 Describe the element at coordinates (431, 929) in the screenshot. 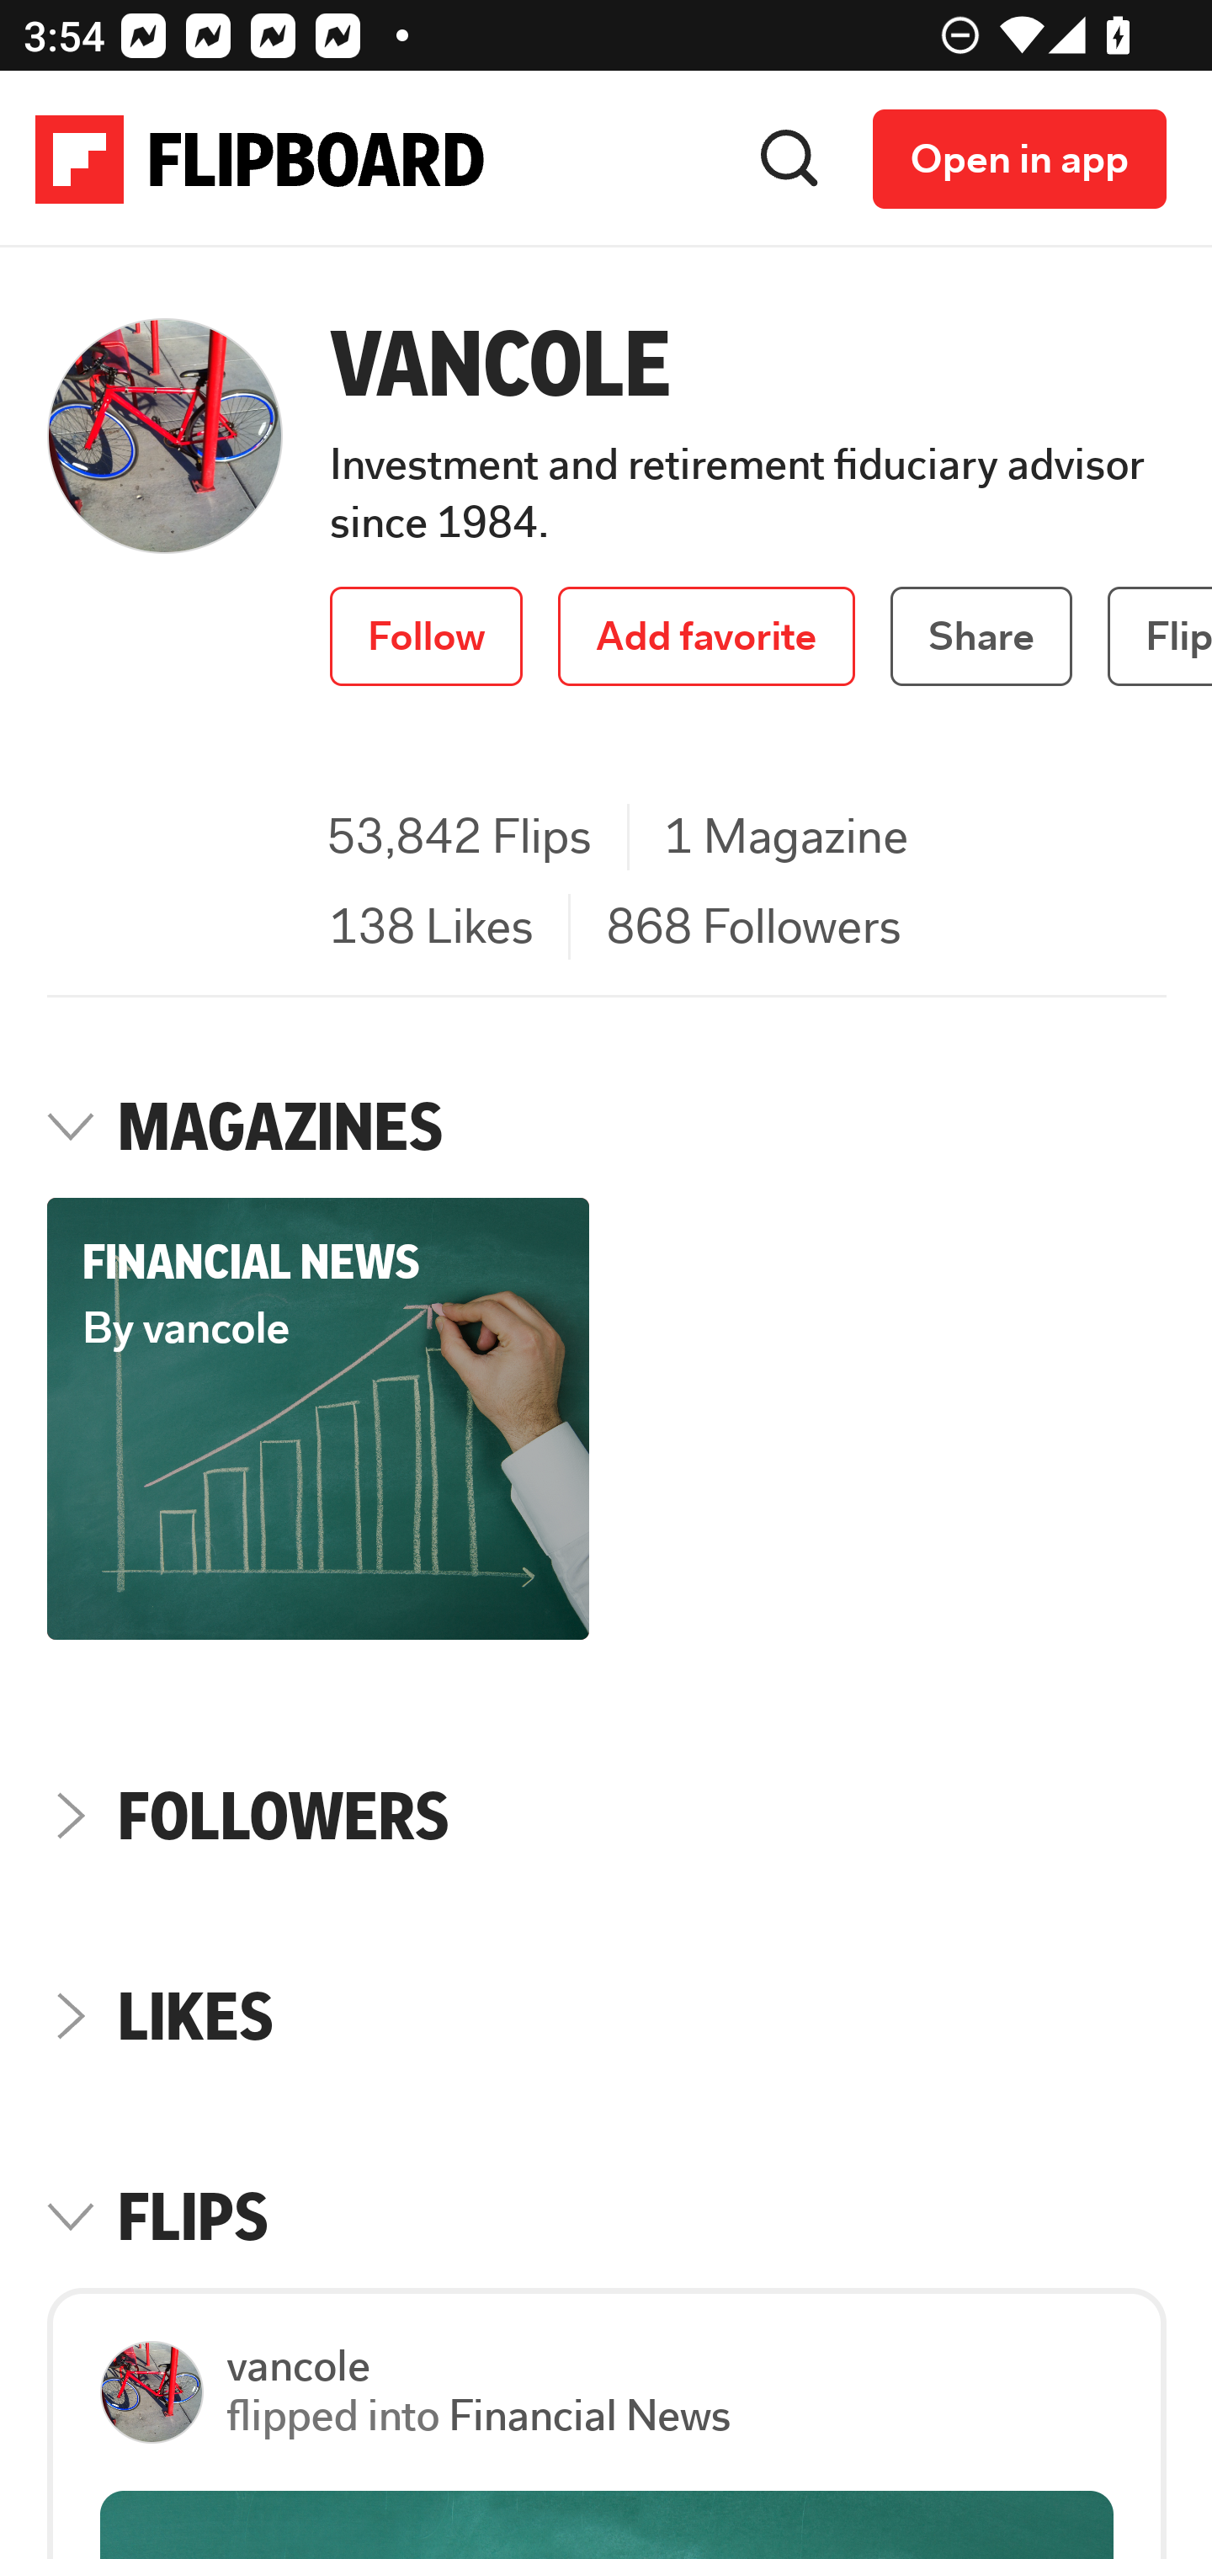

I see `138 Likes 138   Likes` at that location.